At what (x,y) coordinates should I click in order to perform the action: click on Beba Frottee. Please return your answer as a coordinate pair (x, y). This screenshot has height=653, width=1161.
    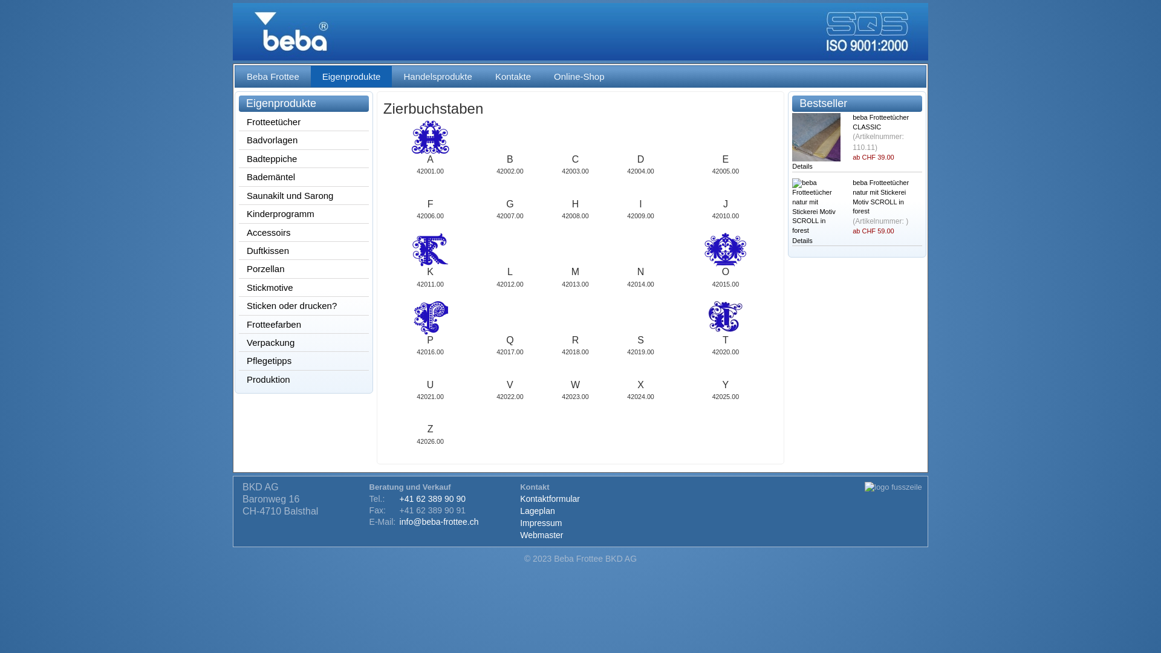
    Looking at the image, I should click on (273, 76).